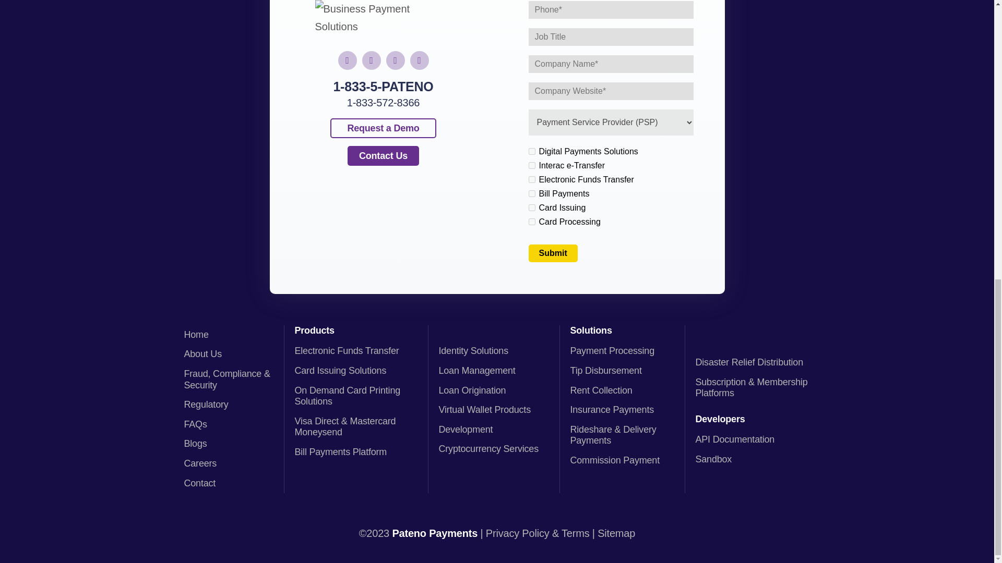 Image resolution: width=1002 pixels, height=563 pixels. I want to click on Electronic Funds Transfer, so click(531, 179).